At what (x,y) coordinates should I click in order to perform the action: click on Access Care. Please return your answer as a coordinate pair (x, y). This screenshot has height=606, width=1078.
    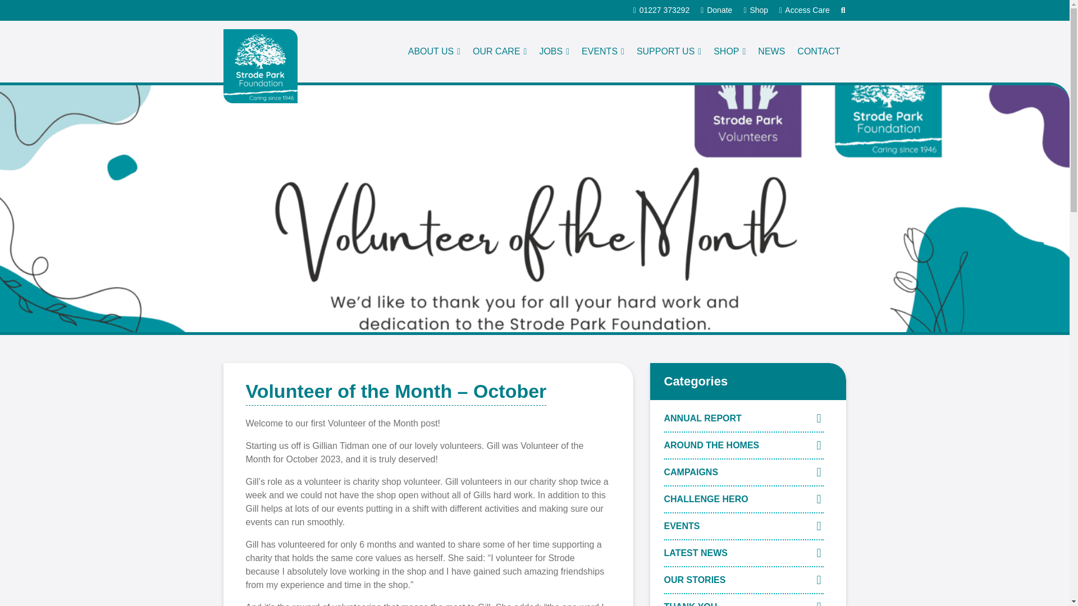
    Looking at the image, I should click on (805, 10).